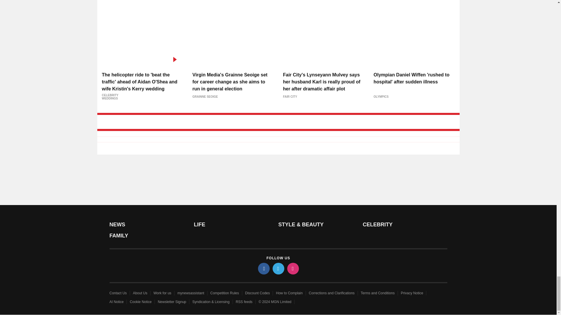  What do you see at coordinates (292, 268) in the screenshot?
I see `instagram` at bounding box center [292, 268].